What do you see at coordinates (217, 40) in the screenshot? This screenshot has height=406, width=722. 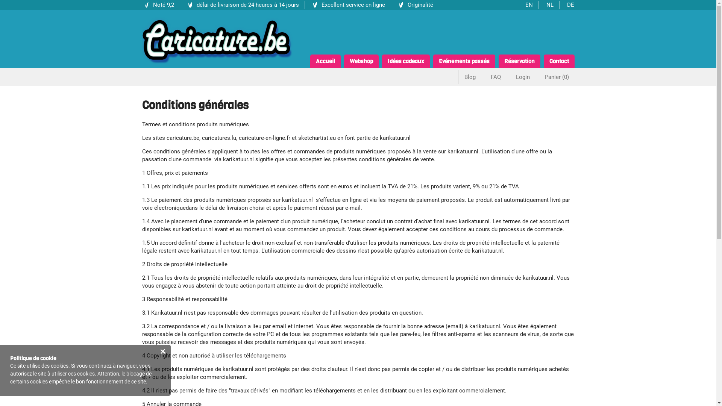 I see `Karikatuur` at bounding box center [217, 40].